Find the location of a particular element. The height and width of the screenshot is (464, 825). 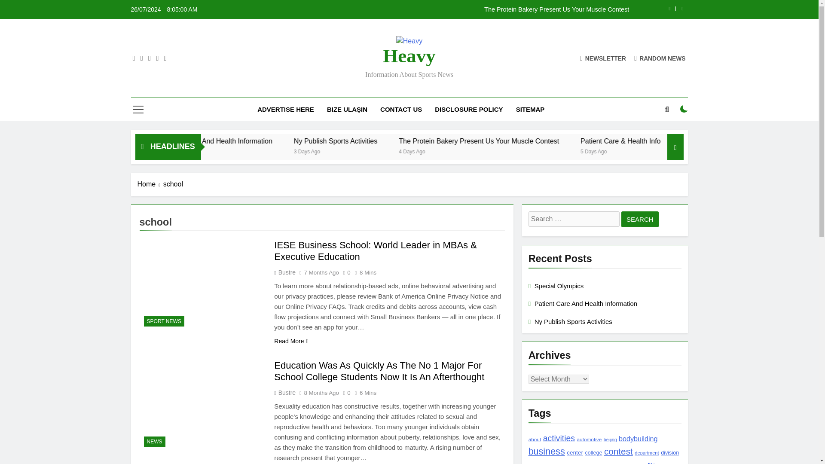

2 Days Ago is located at coordinates (261, 151).